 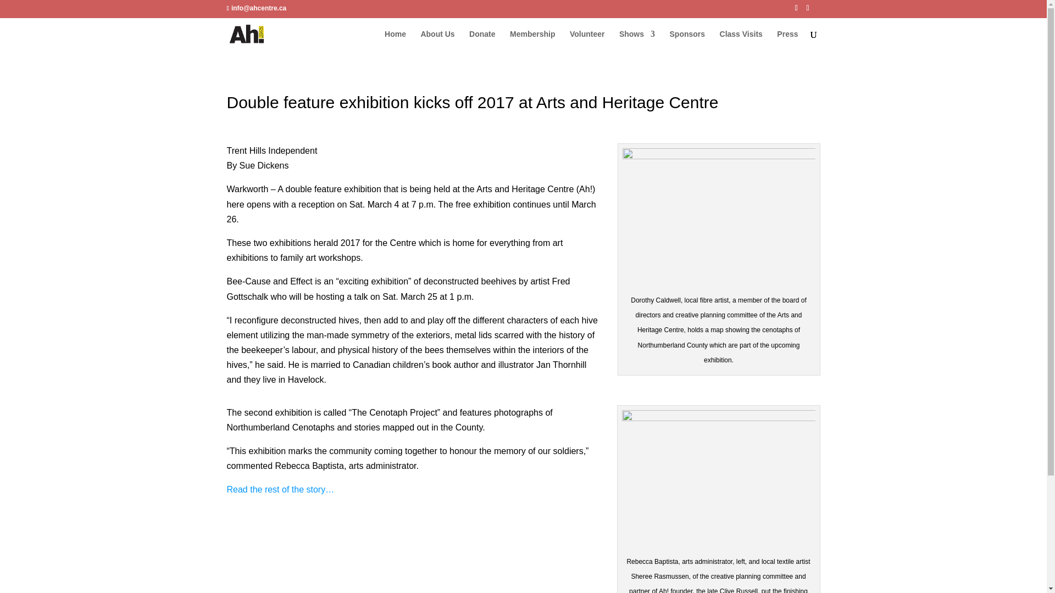 What do you see at coordinates (741, 41) in the screenshot?
I see `Class Visits` at bounding box center [741, 41].